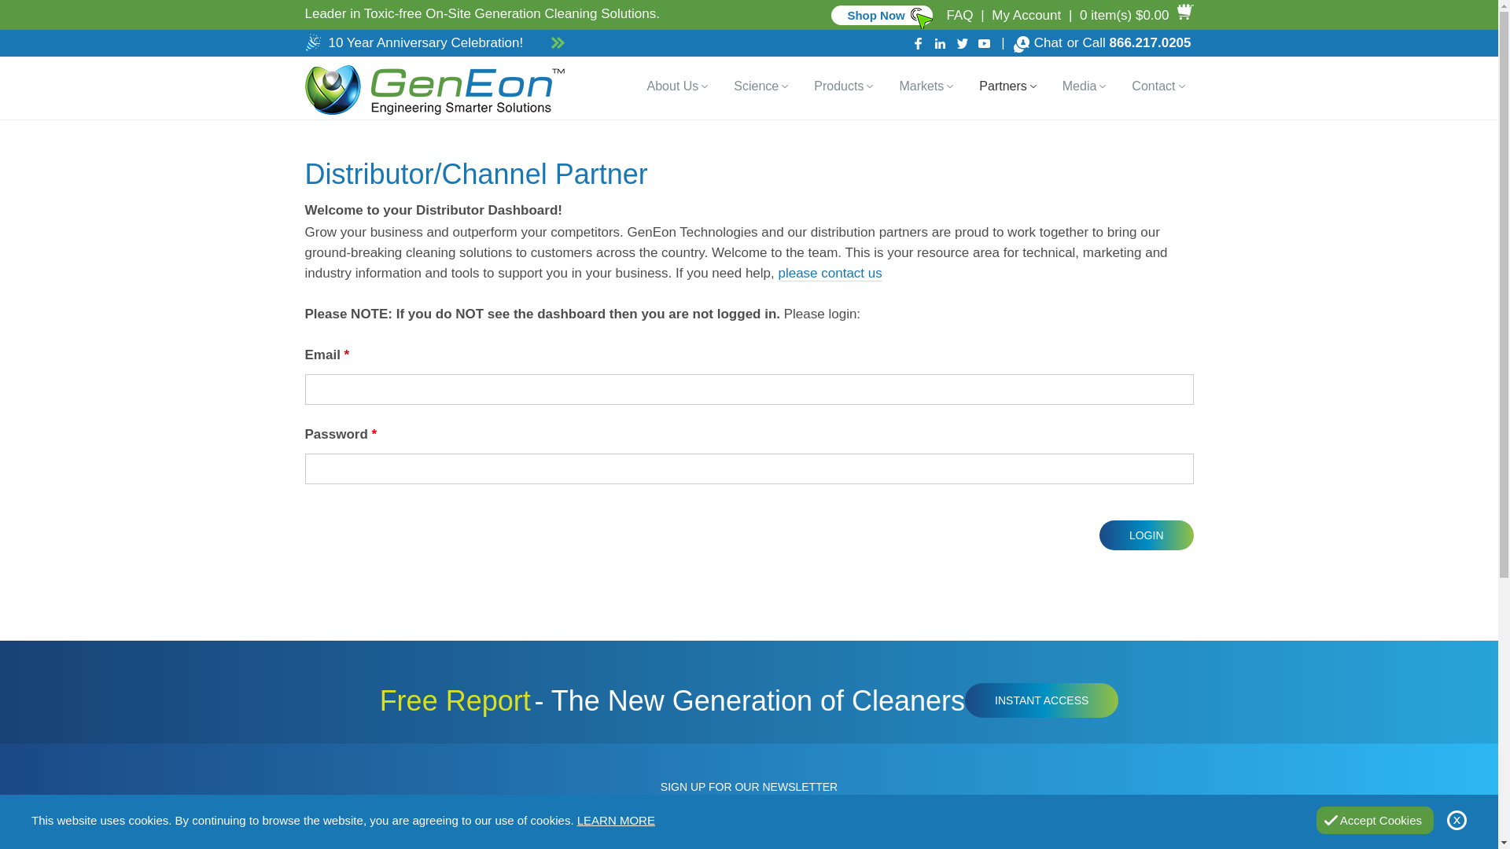  I want to click on Commercial, so click(881, 15).